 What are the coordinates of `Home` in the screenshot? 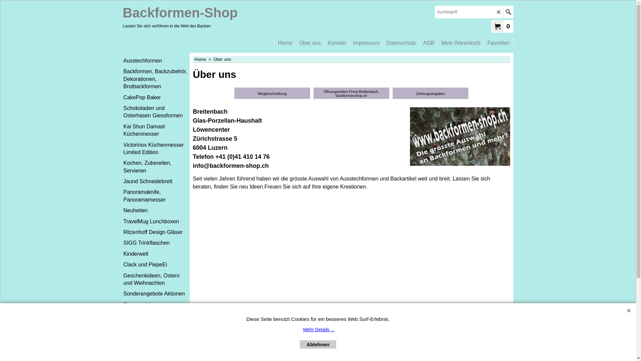 It's located at (285, 40).